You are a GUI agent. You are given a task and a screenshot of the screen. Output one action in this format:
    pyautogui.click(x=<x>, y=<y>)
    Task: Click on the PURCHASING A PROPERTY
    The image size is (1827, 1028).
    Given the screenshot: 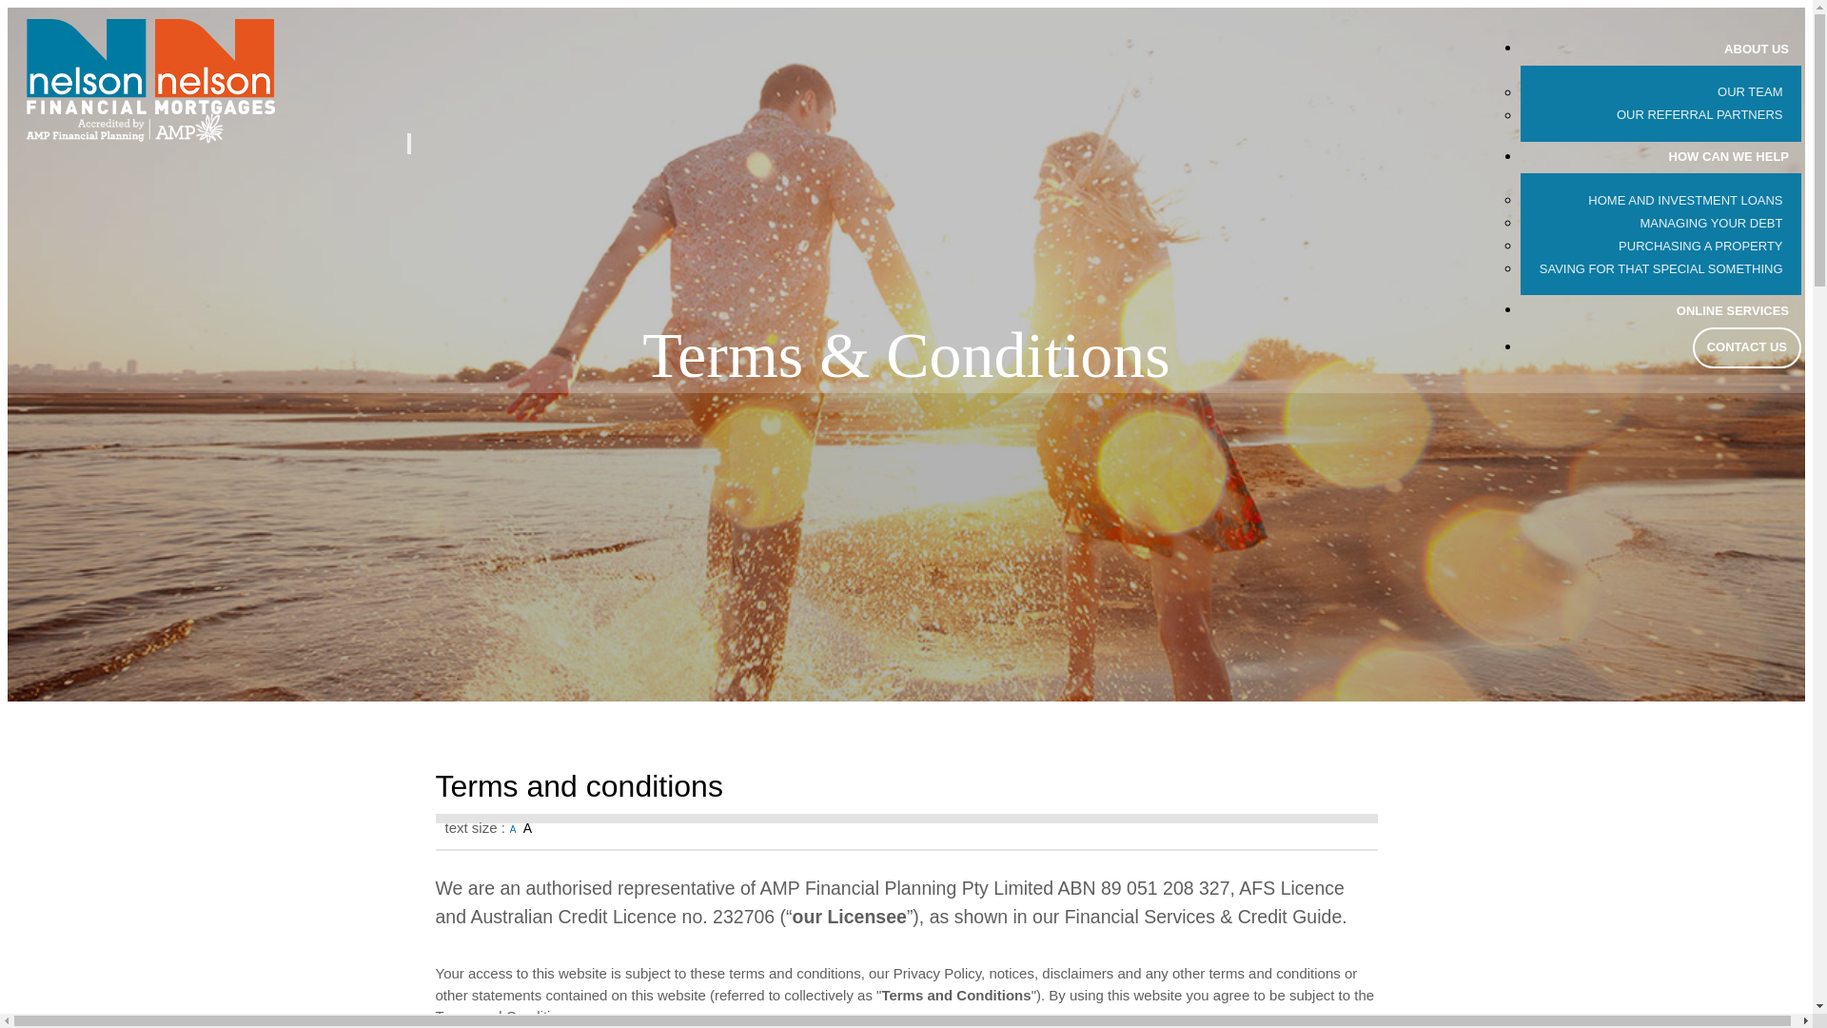 What is the action you would take?
    pyautogui.click(x=1701, y=247)
    